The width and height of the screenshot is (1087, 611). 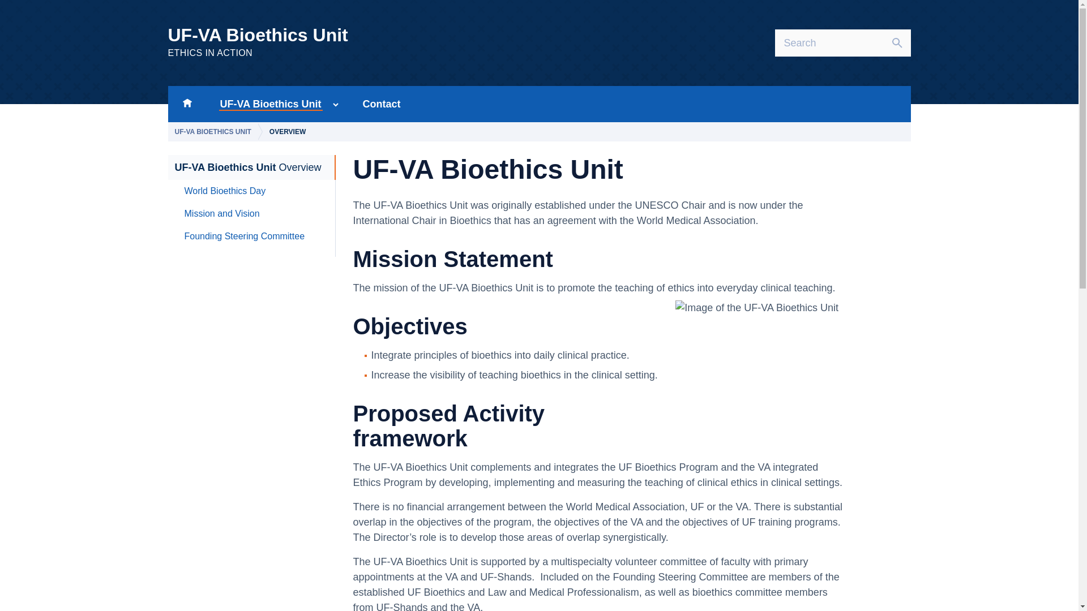 I want to click on Mission and Vision, so click(x=187, y=104).